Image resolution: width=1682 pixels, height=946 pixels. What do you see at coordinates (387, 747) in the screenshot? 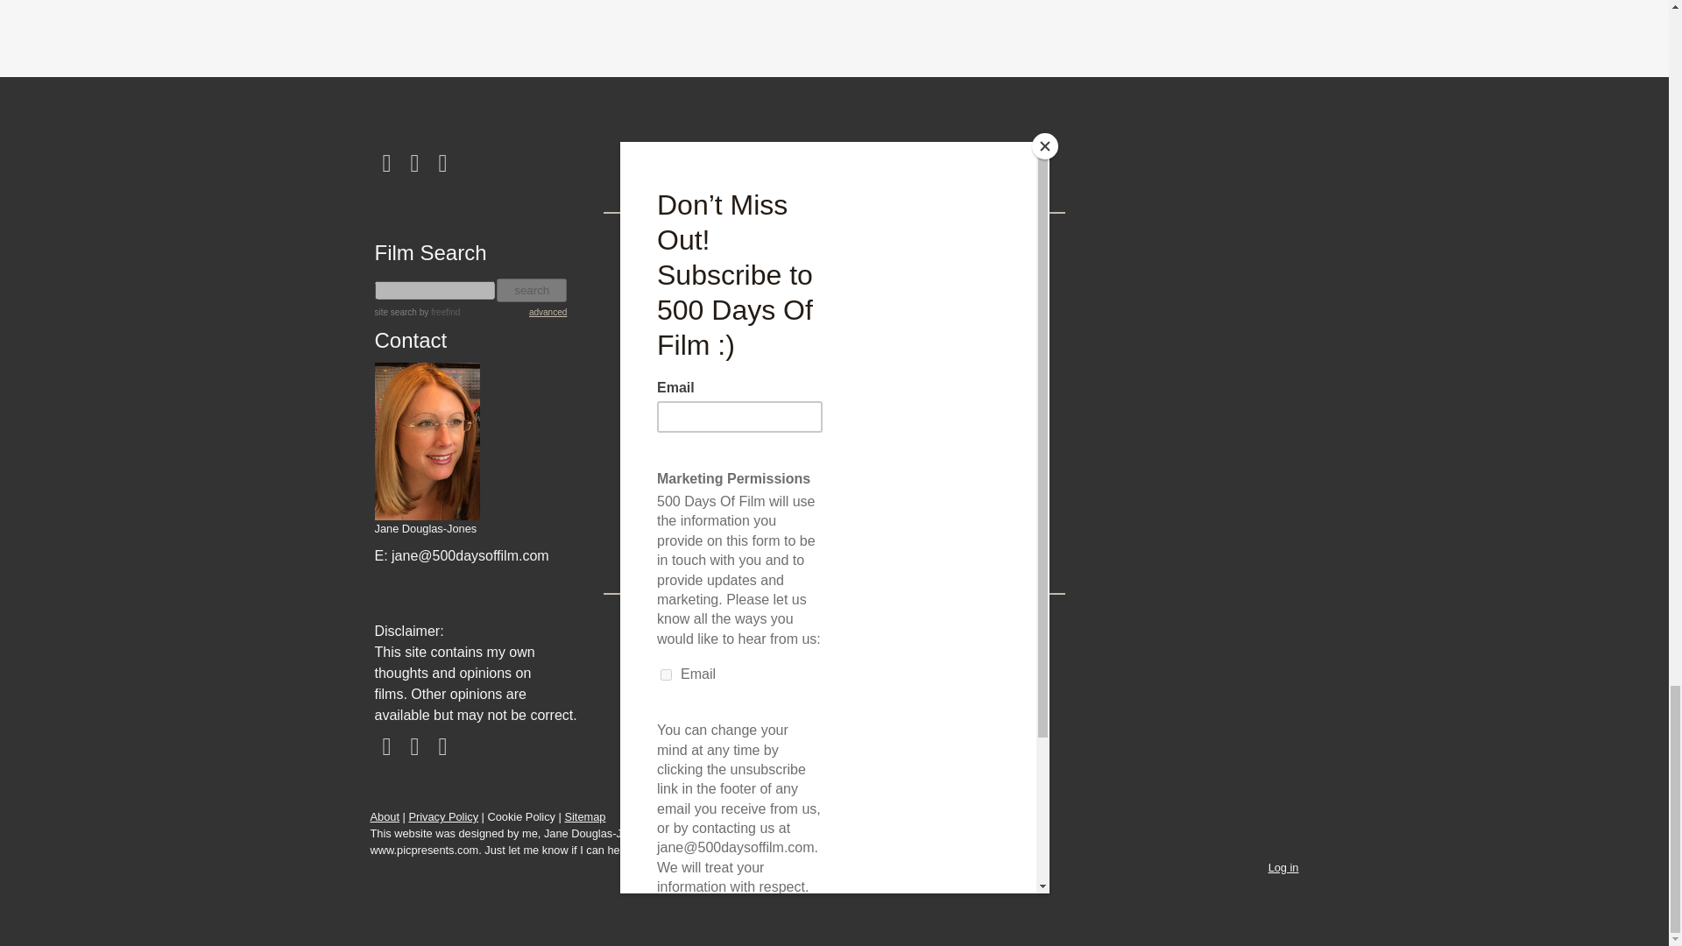
I see `Facebook` at bounding box center [387, 747].